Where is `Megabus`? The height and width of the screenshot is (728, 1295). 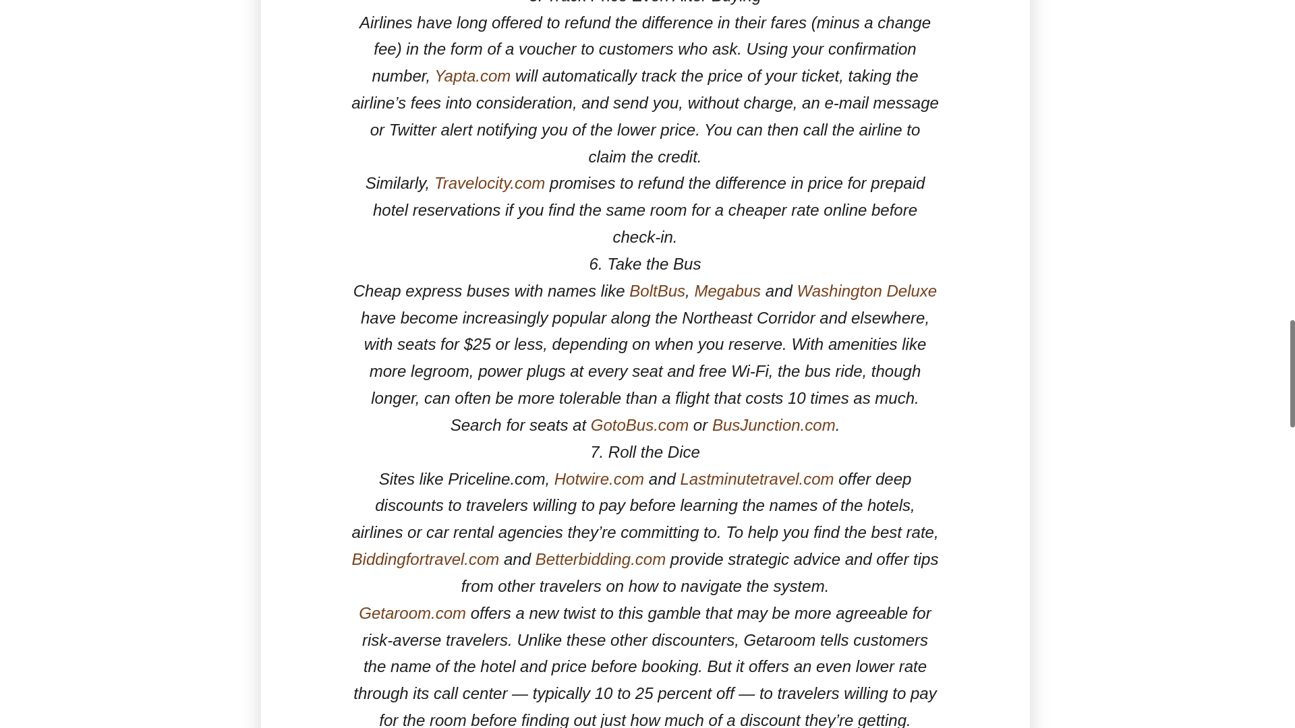
Megabus is located at coordinates (727, 290).